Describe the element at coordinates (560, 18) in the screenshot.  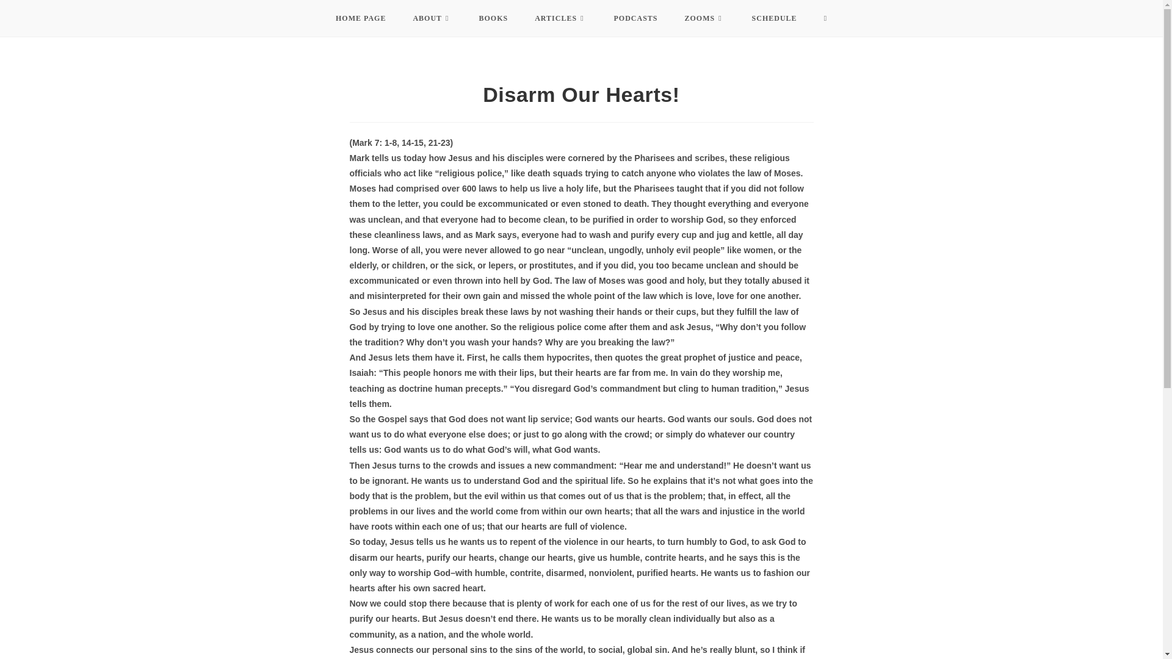
I see `ARTICLES` at that location.